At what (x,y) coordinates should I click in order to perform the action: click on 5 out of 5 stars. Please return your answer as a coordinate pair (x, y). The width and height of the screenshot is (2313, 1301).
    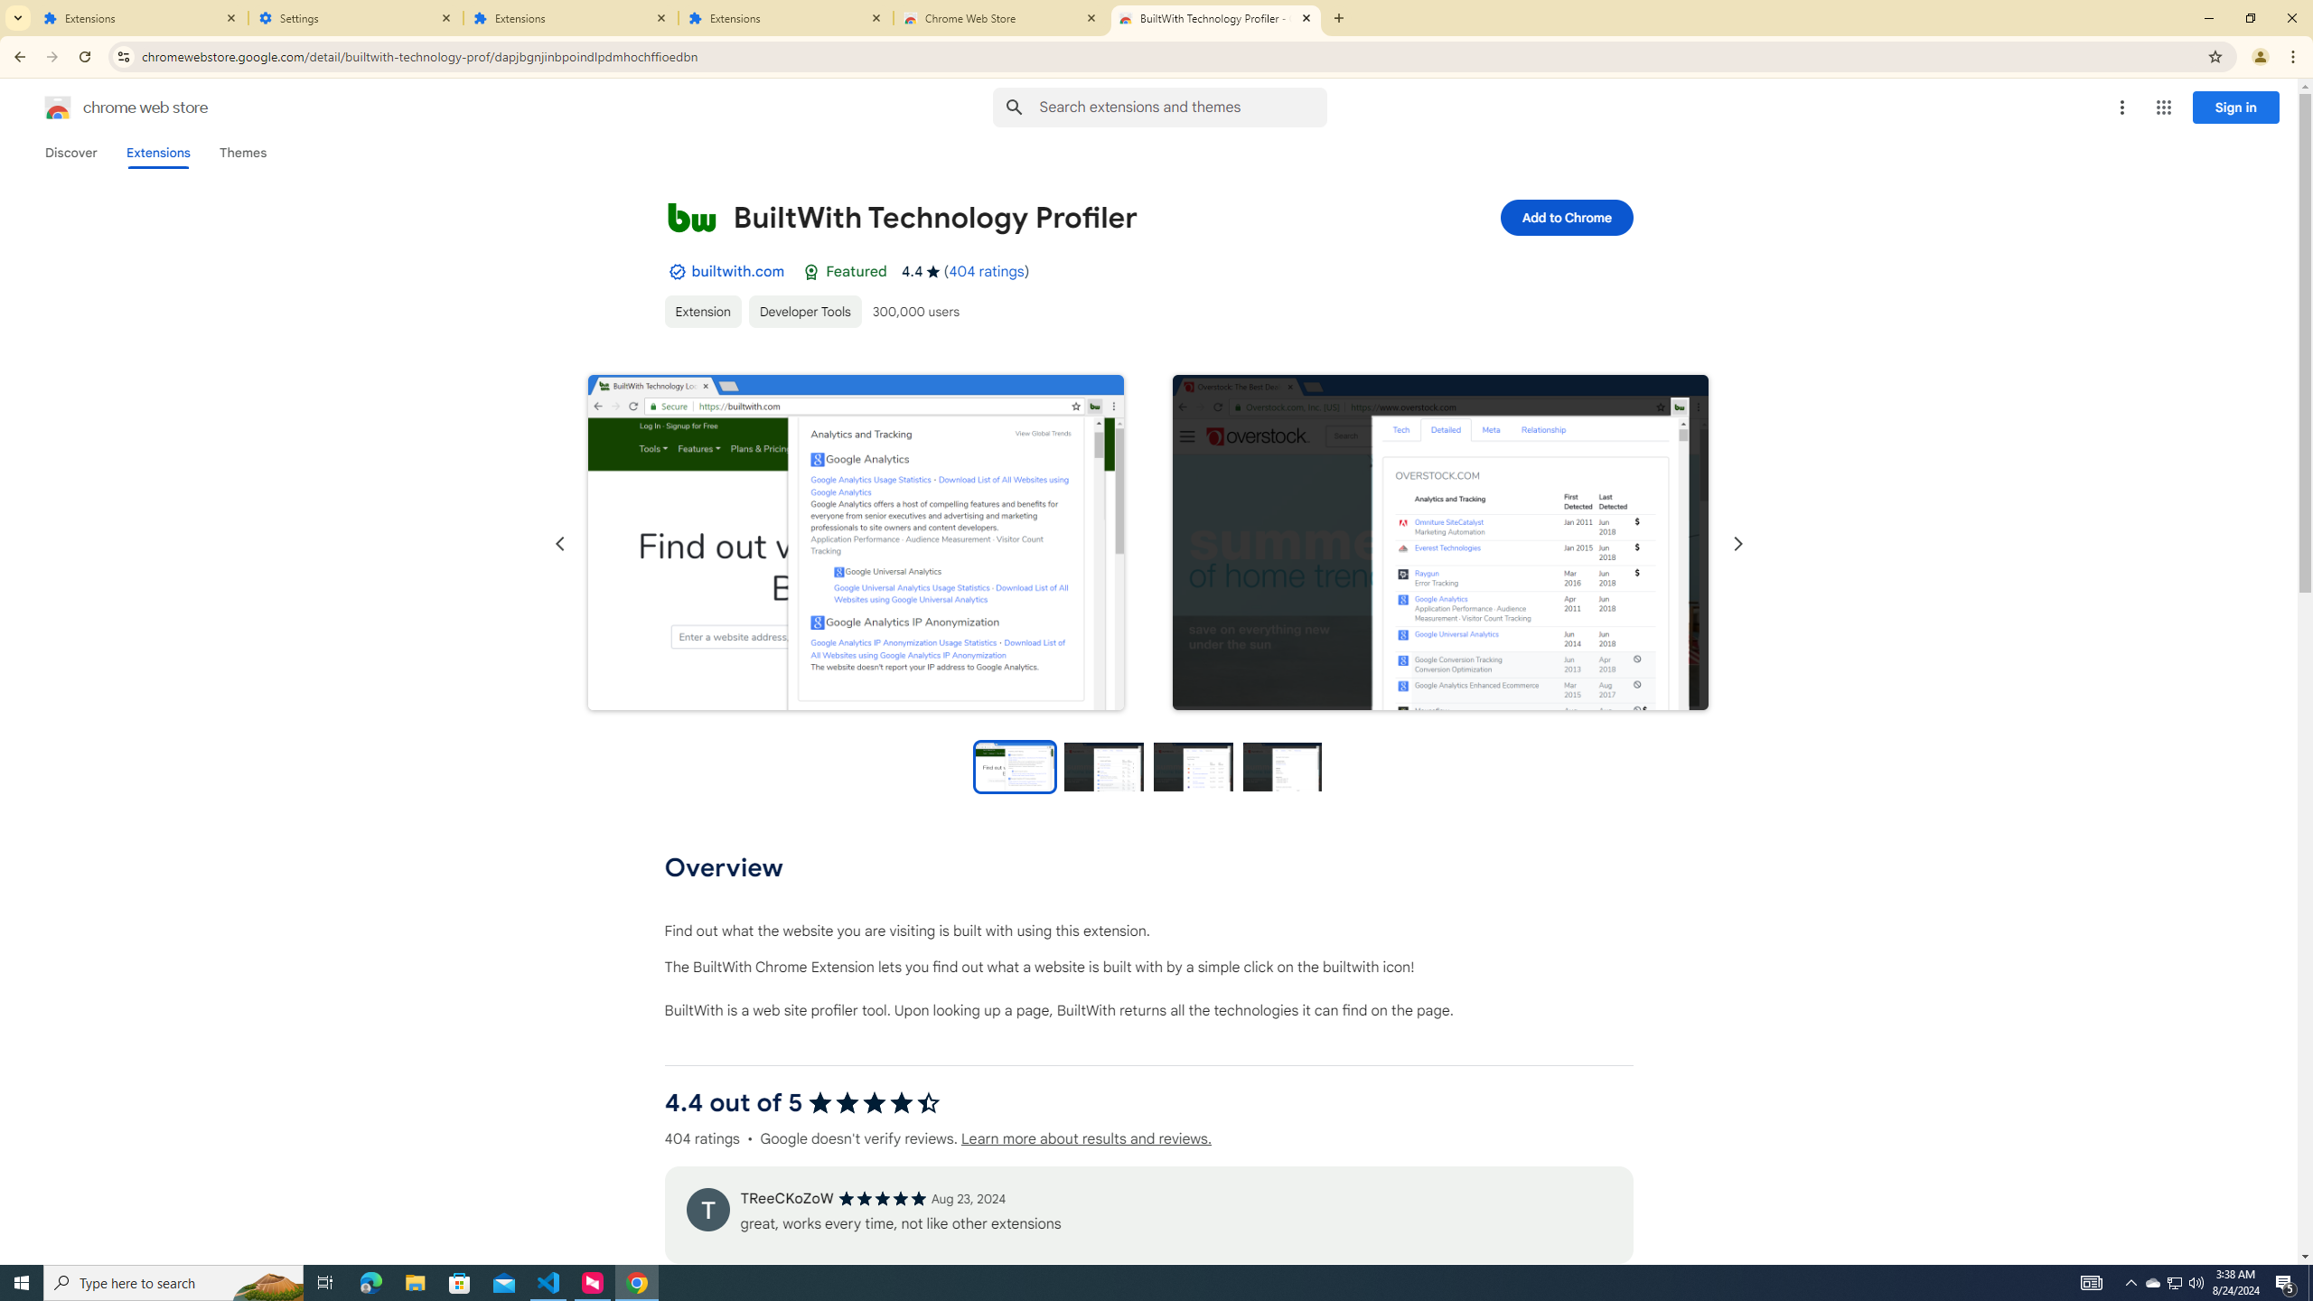
    Looking at the image, I should click on (882, 1198).